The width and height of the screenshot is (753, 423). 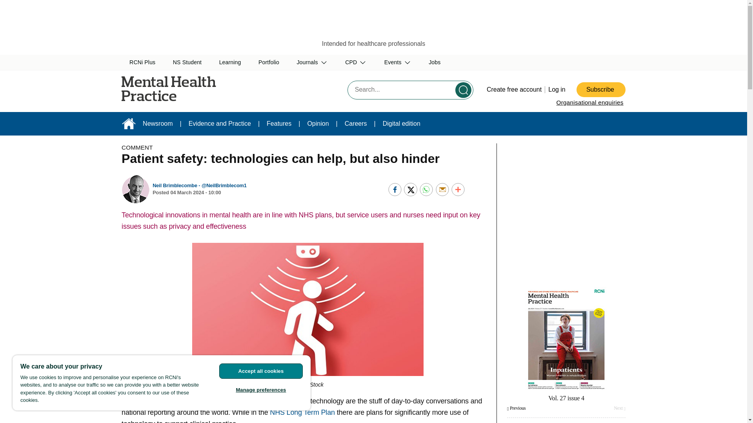 I want to click on Author image, so click(x=136, y=189).